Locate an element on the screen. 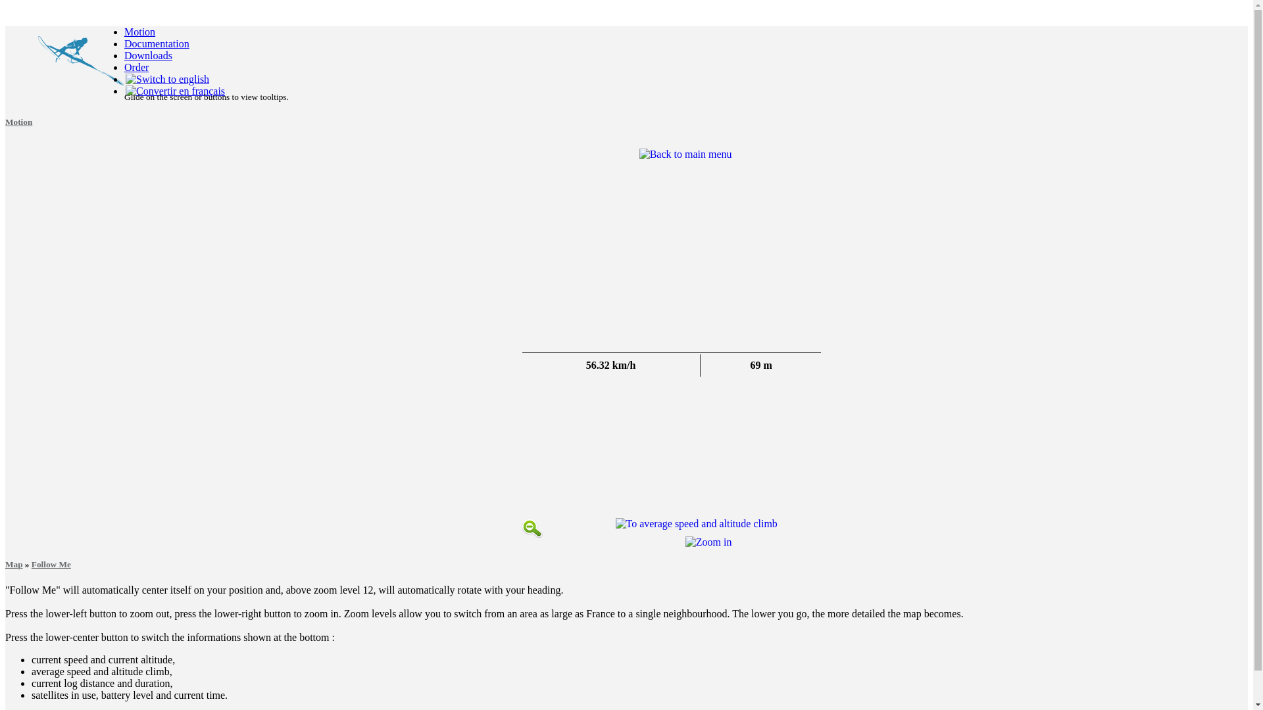 This screenshot has height=710, width=1263. Map is located at coordinates (13, 564).